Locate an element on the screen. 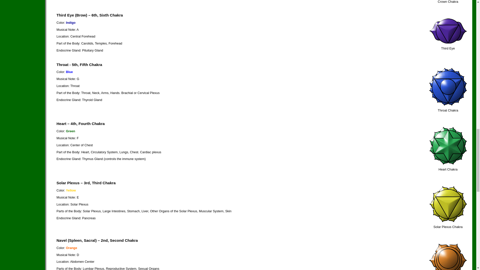 Image resolution: width=480 pixels, height=270 pixels. Throat Chakra is located at coordinates (448, 104).